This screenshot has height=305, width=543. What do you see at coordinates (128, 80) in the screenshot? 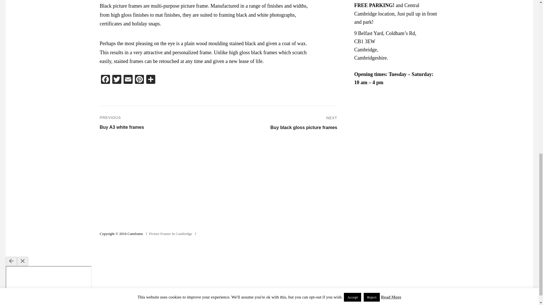
I see `Pinterest` at bounding box center [128, 80].